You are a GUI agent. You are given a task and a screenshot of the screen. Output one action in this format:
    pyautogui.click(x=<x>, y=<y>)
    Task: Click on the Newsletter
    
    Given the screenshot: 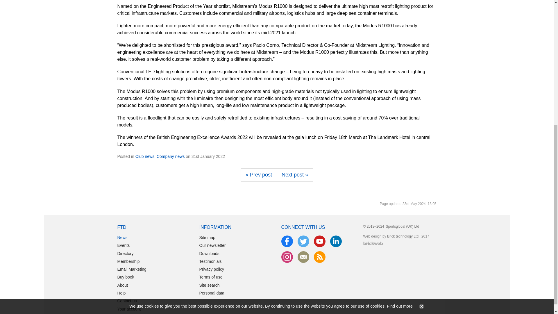 What is the action you would take?
    pyautogui.click(x=303, y=257)
    